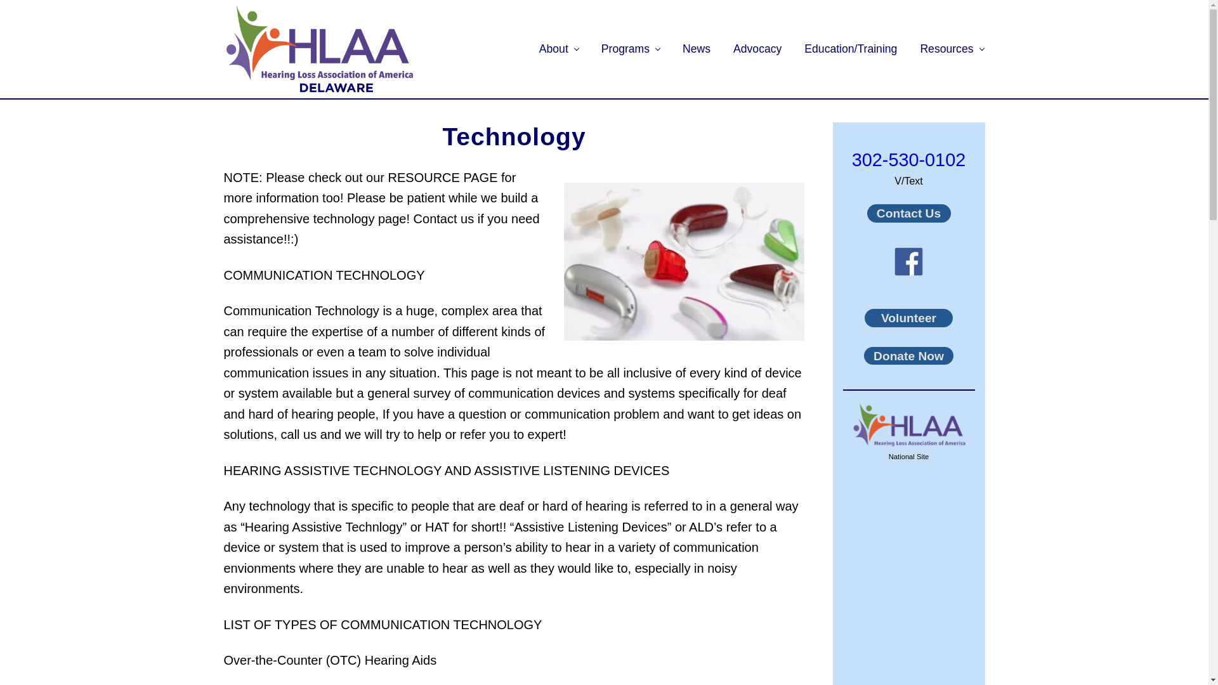 This screenshot has width=1218, height=685. Describe the element at coordinates (908, 213) in the screenshot. I see `Contact Us` at that location.